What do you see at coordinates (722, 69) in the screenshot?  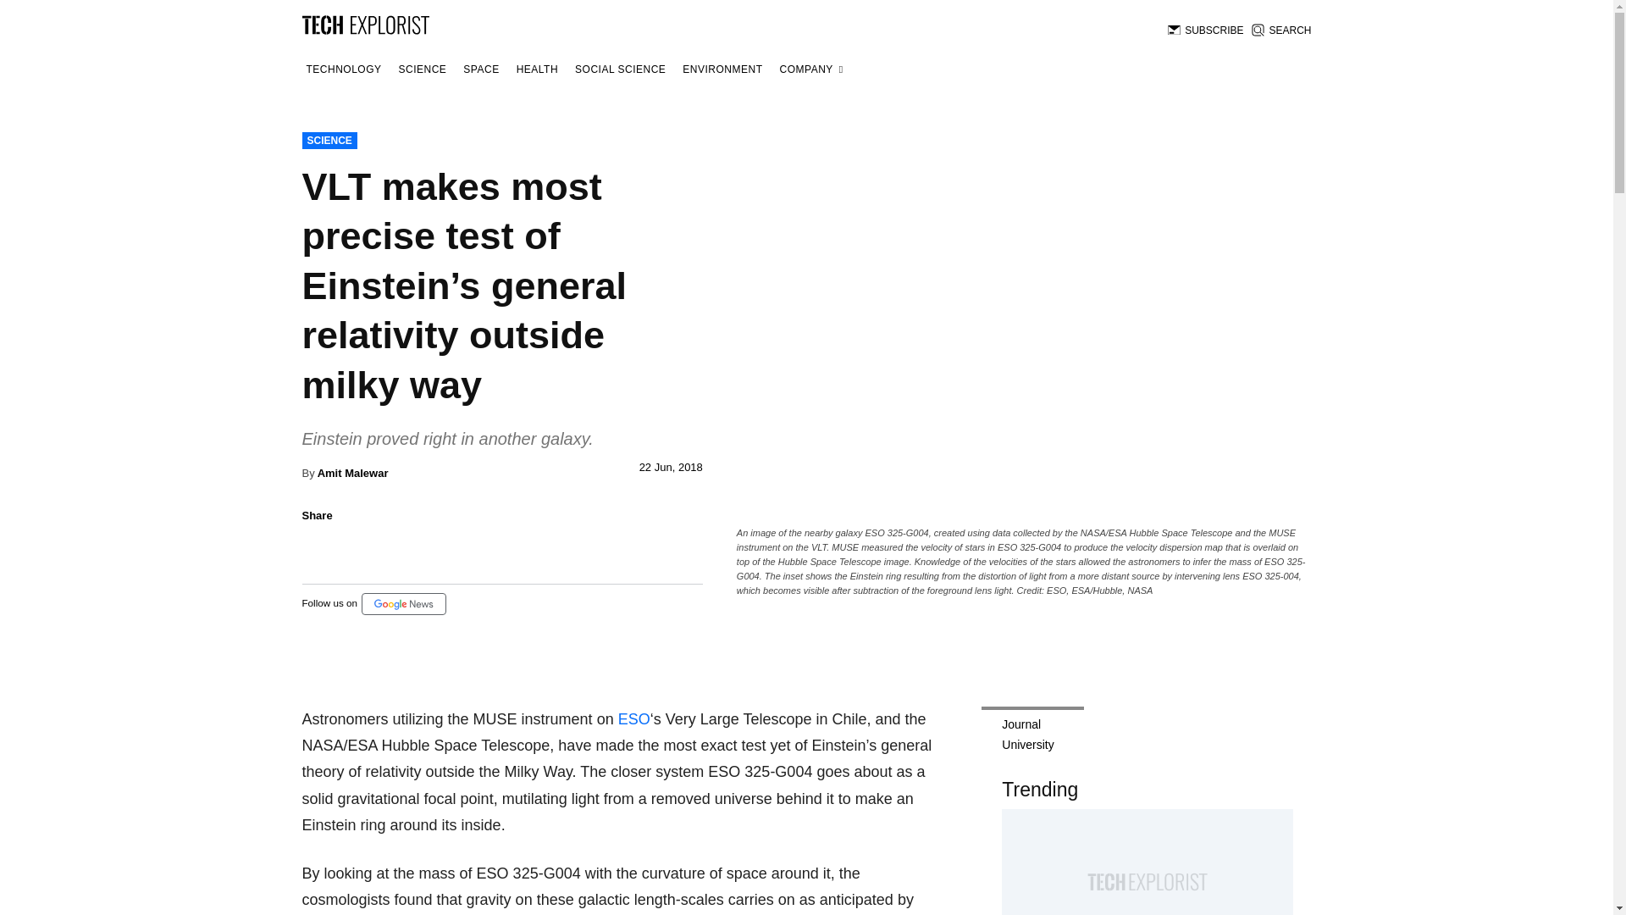 I see `ENVIRONMENT` at bounding box center [722, 69].